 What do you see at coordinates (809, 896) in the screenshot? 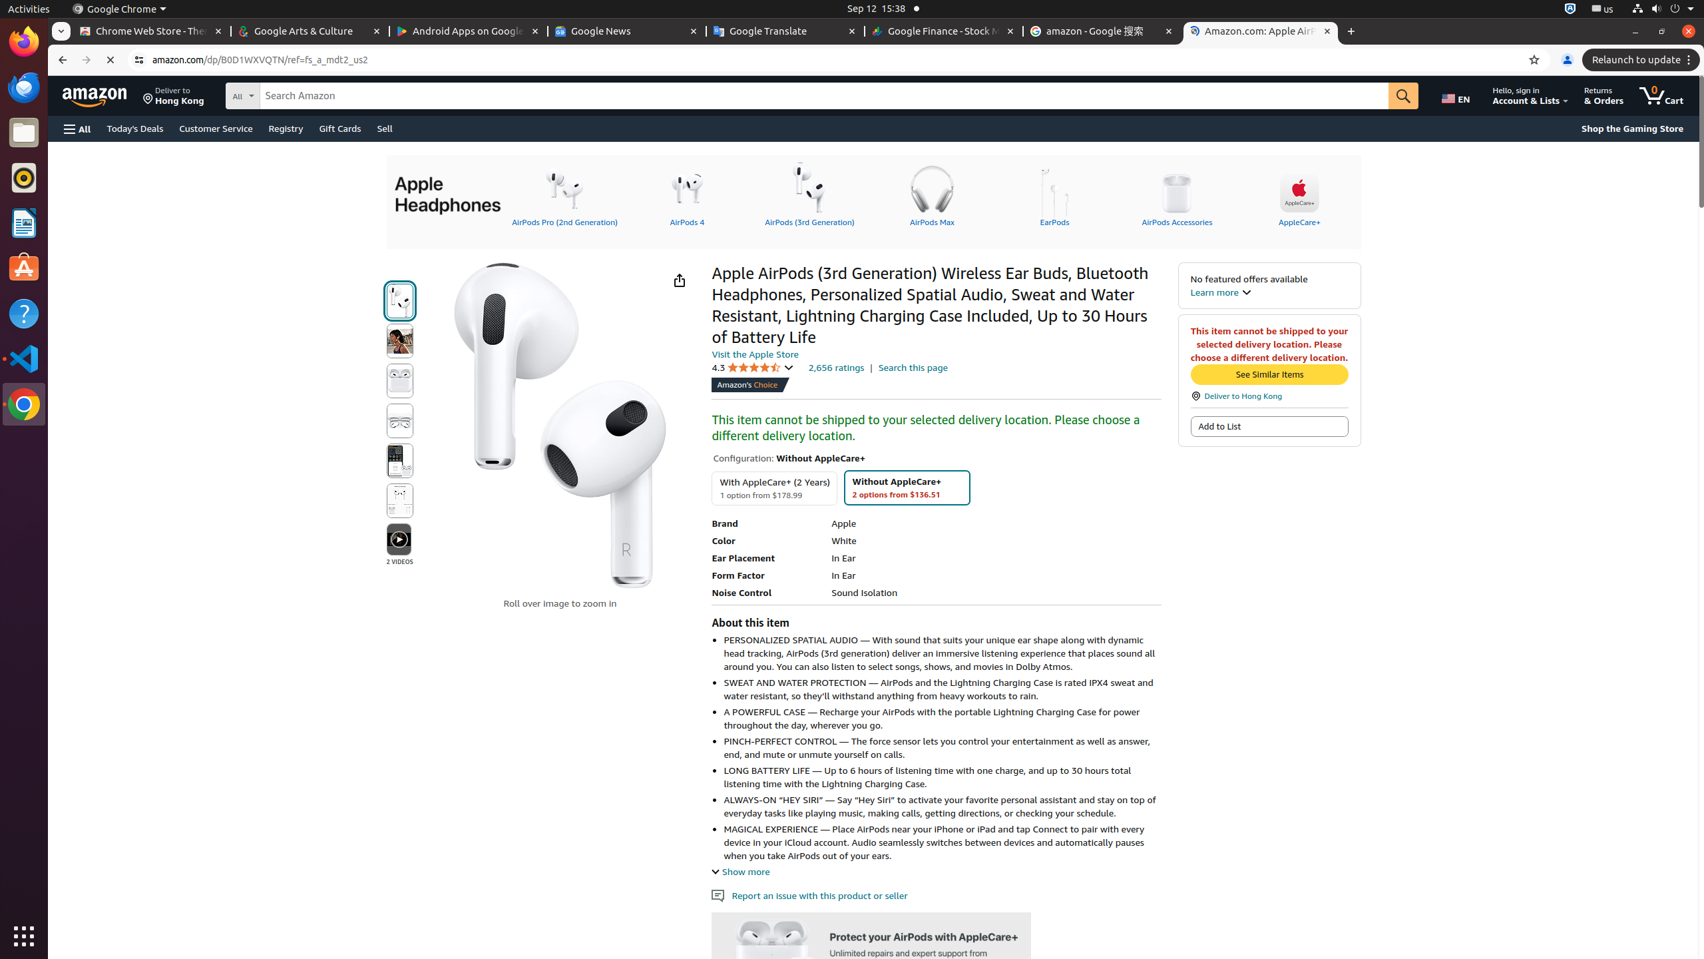
I see `Report an issue with this product or seller   Report an issue with this product or seller` at bounding box center [809, 896].